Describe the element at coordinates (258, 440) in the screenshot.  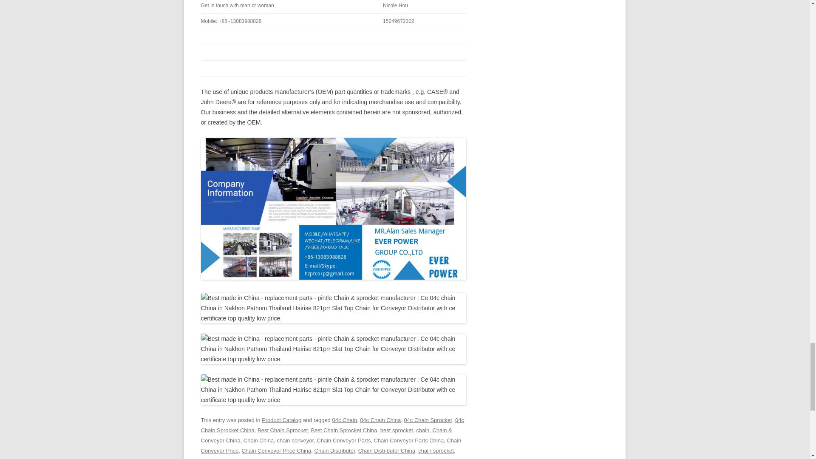
I see `Chain China` at that location.